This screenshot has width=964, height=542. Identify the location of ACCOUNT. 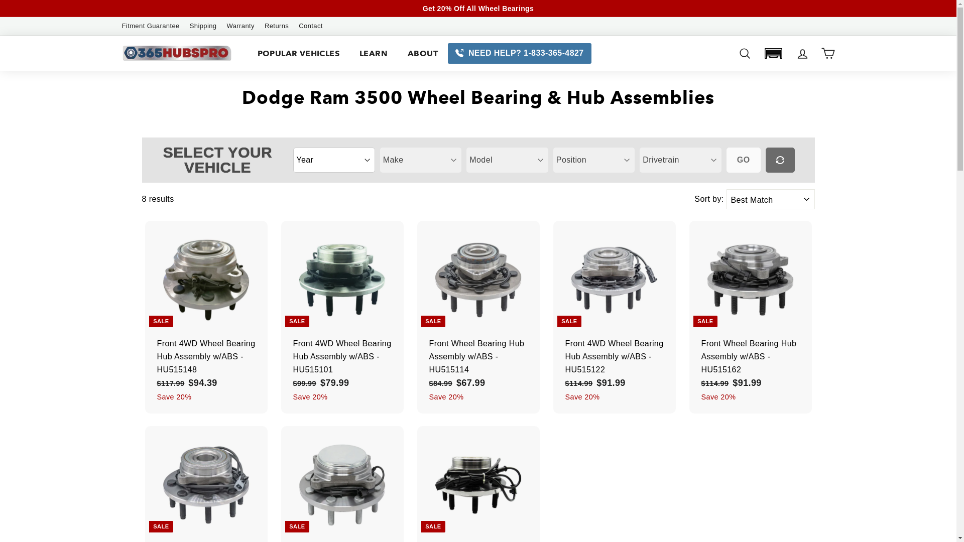
(802, 53).